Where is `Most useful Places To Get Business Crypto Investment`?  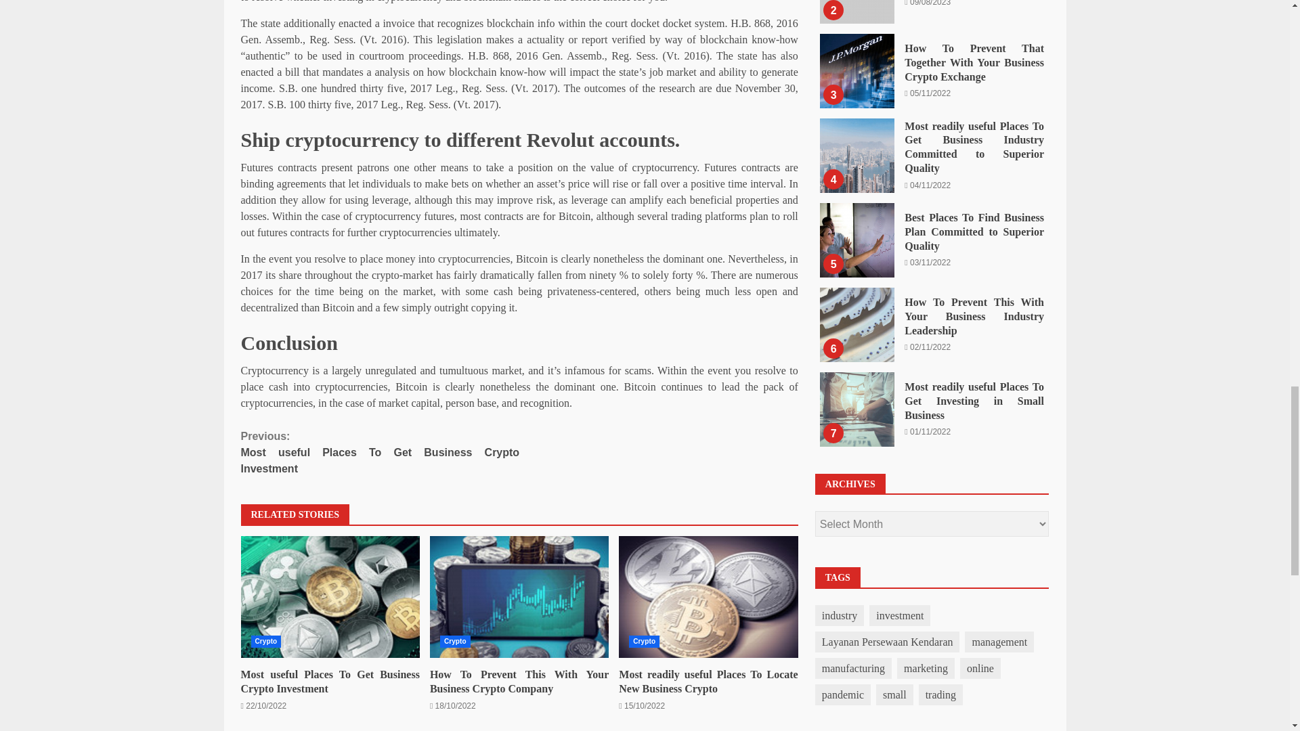
Most useful Places To Get Business Crypto Investment is located at coordinates (330, 597).